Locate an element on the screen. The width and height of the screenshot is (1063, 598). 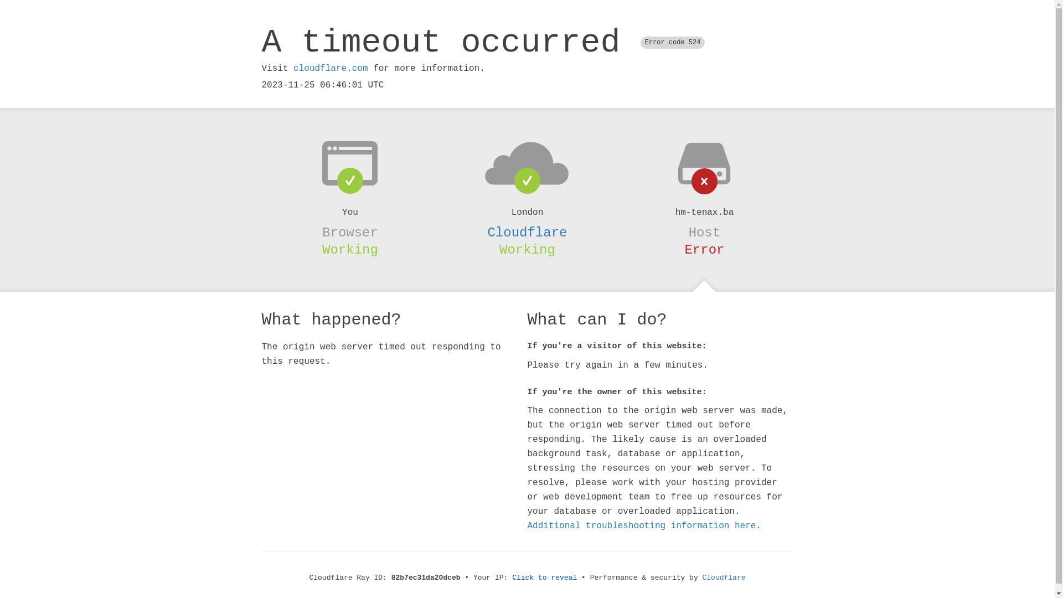
Additional troubleshooting information here. is located at coordinates (644, 526).